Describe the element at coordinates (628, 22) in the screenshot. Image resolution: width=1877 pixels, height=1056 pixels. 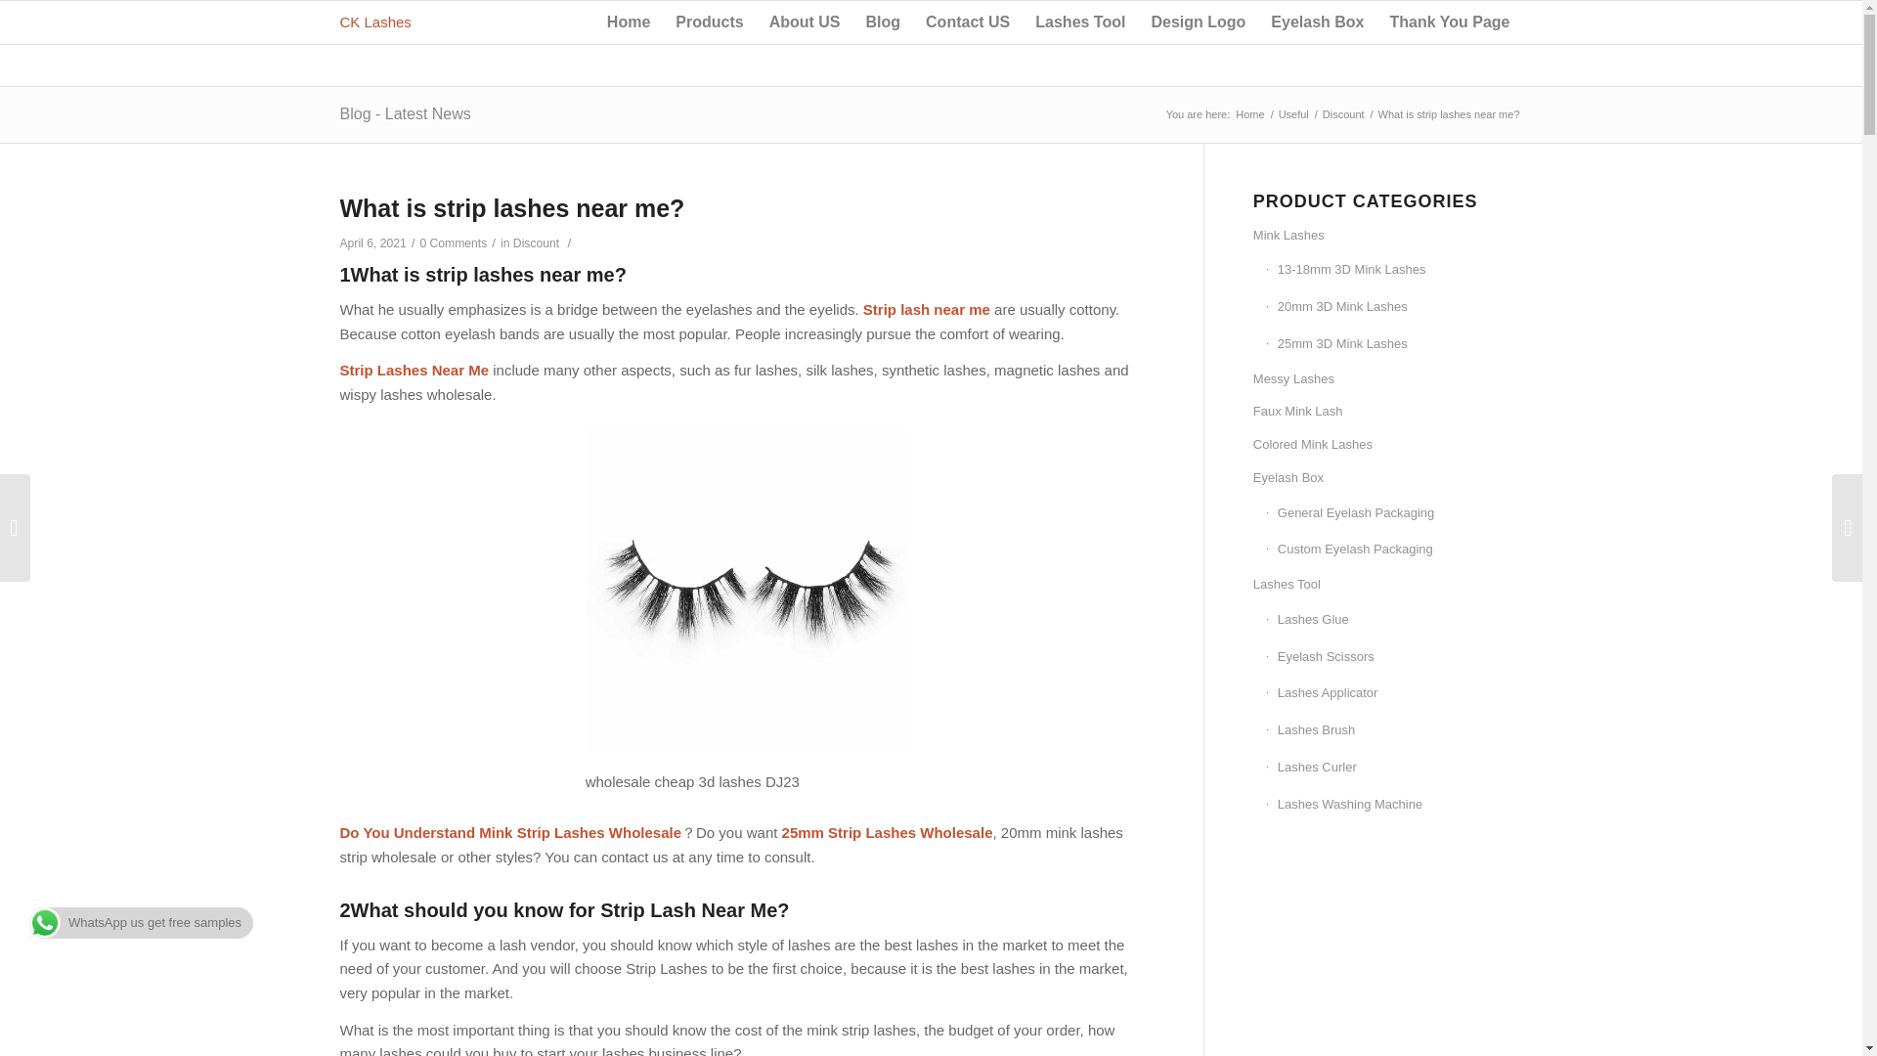
I see `Home` at that location.